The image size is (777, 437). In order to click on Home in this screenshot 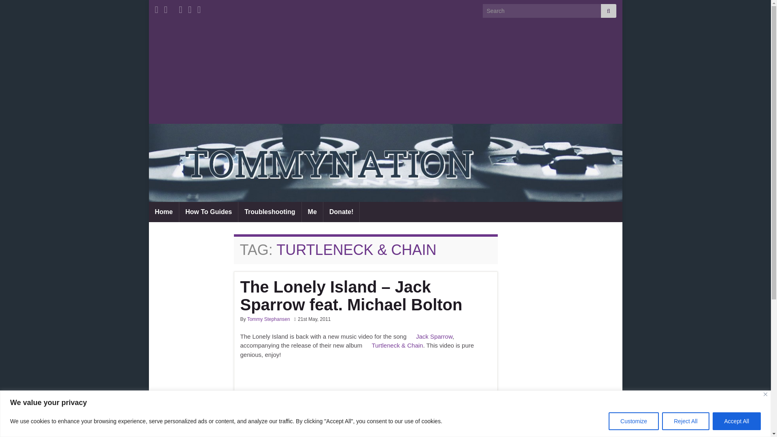, I will do `click(163, 212)`.